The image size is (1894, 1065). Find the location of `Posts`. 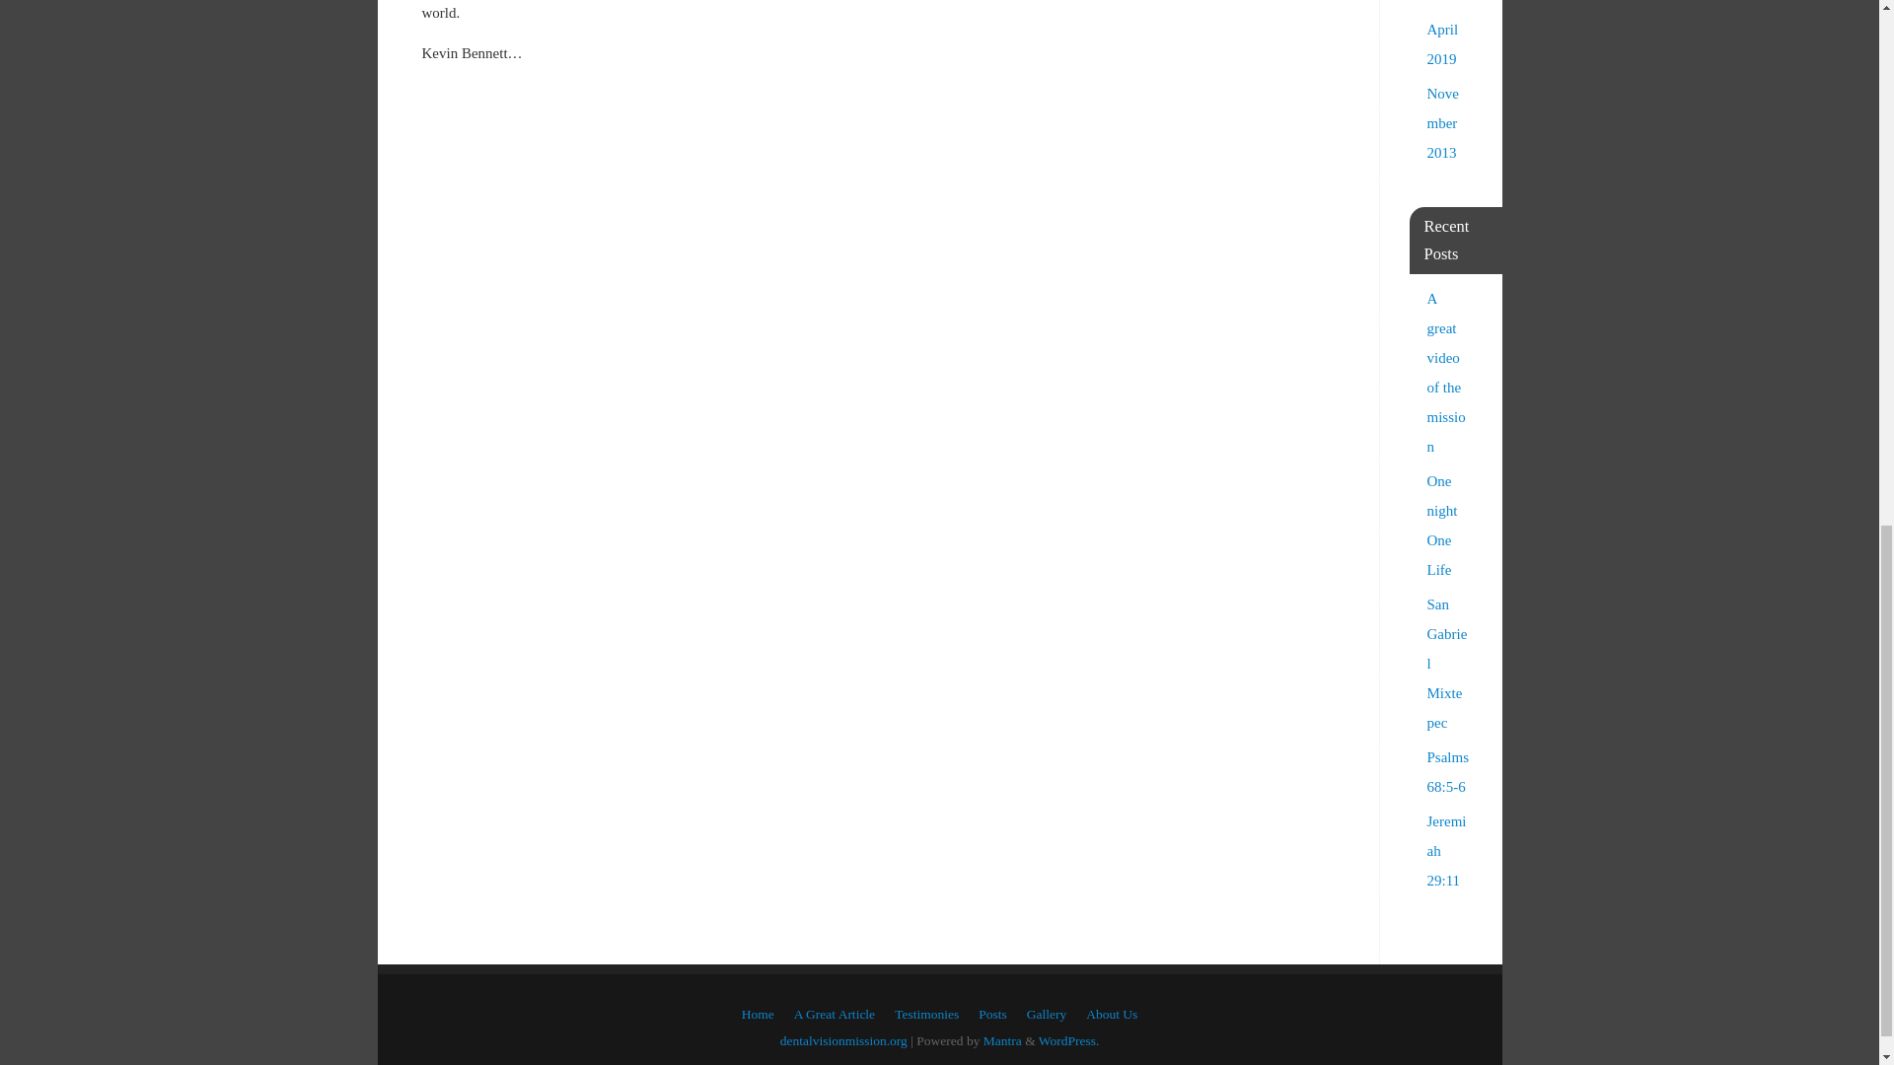

Posts is located at coordinates (992, 1014).